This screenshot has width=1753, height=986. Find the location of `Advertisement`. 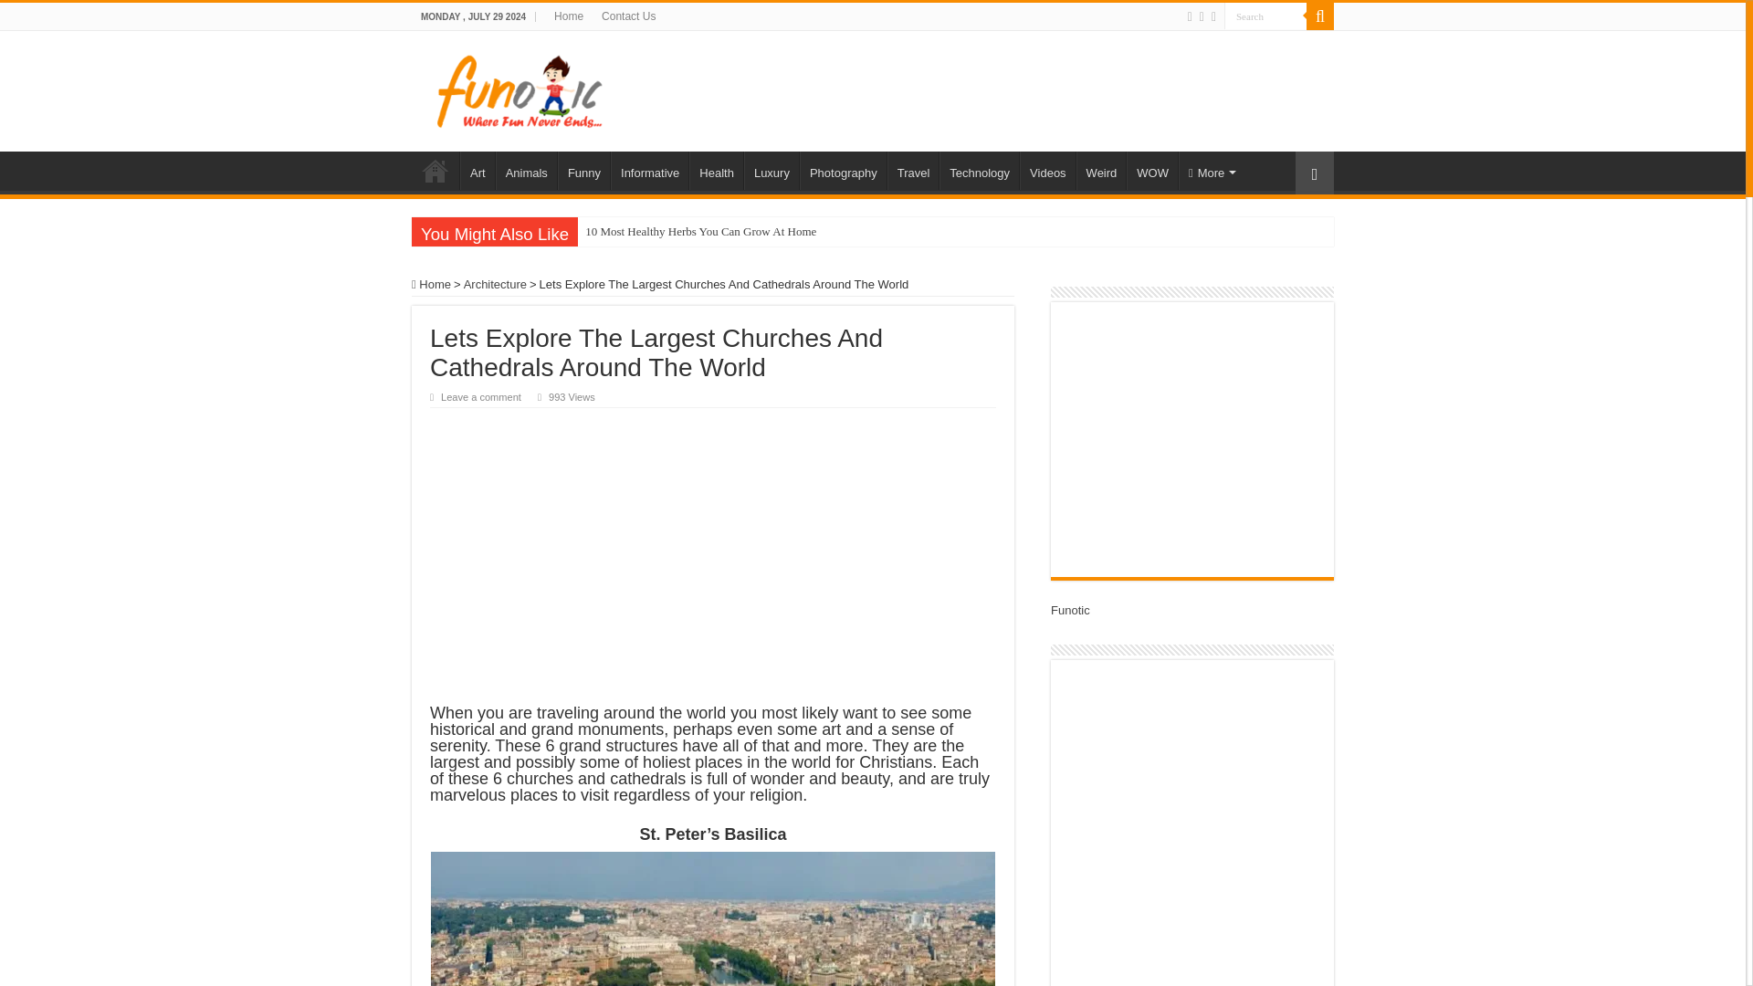

Advertisement is located at coordinates (988, 89).